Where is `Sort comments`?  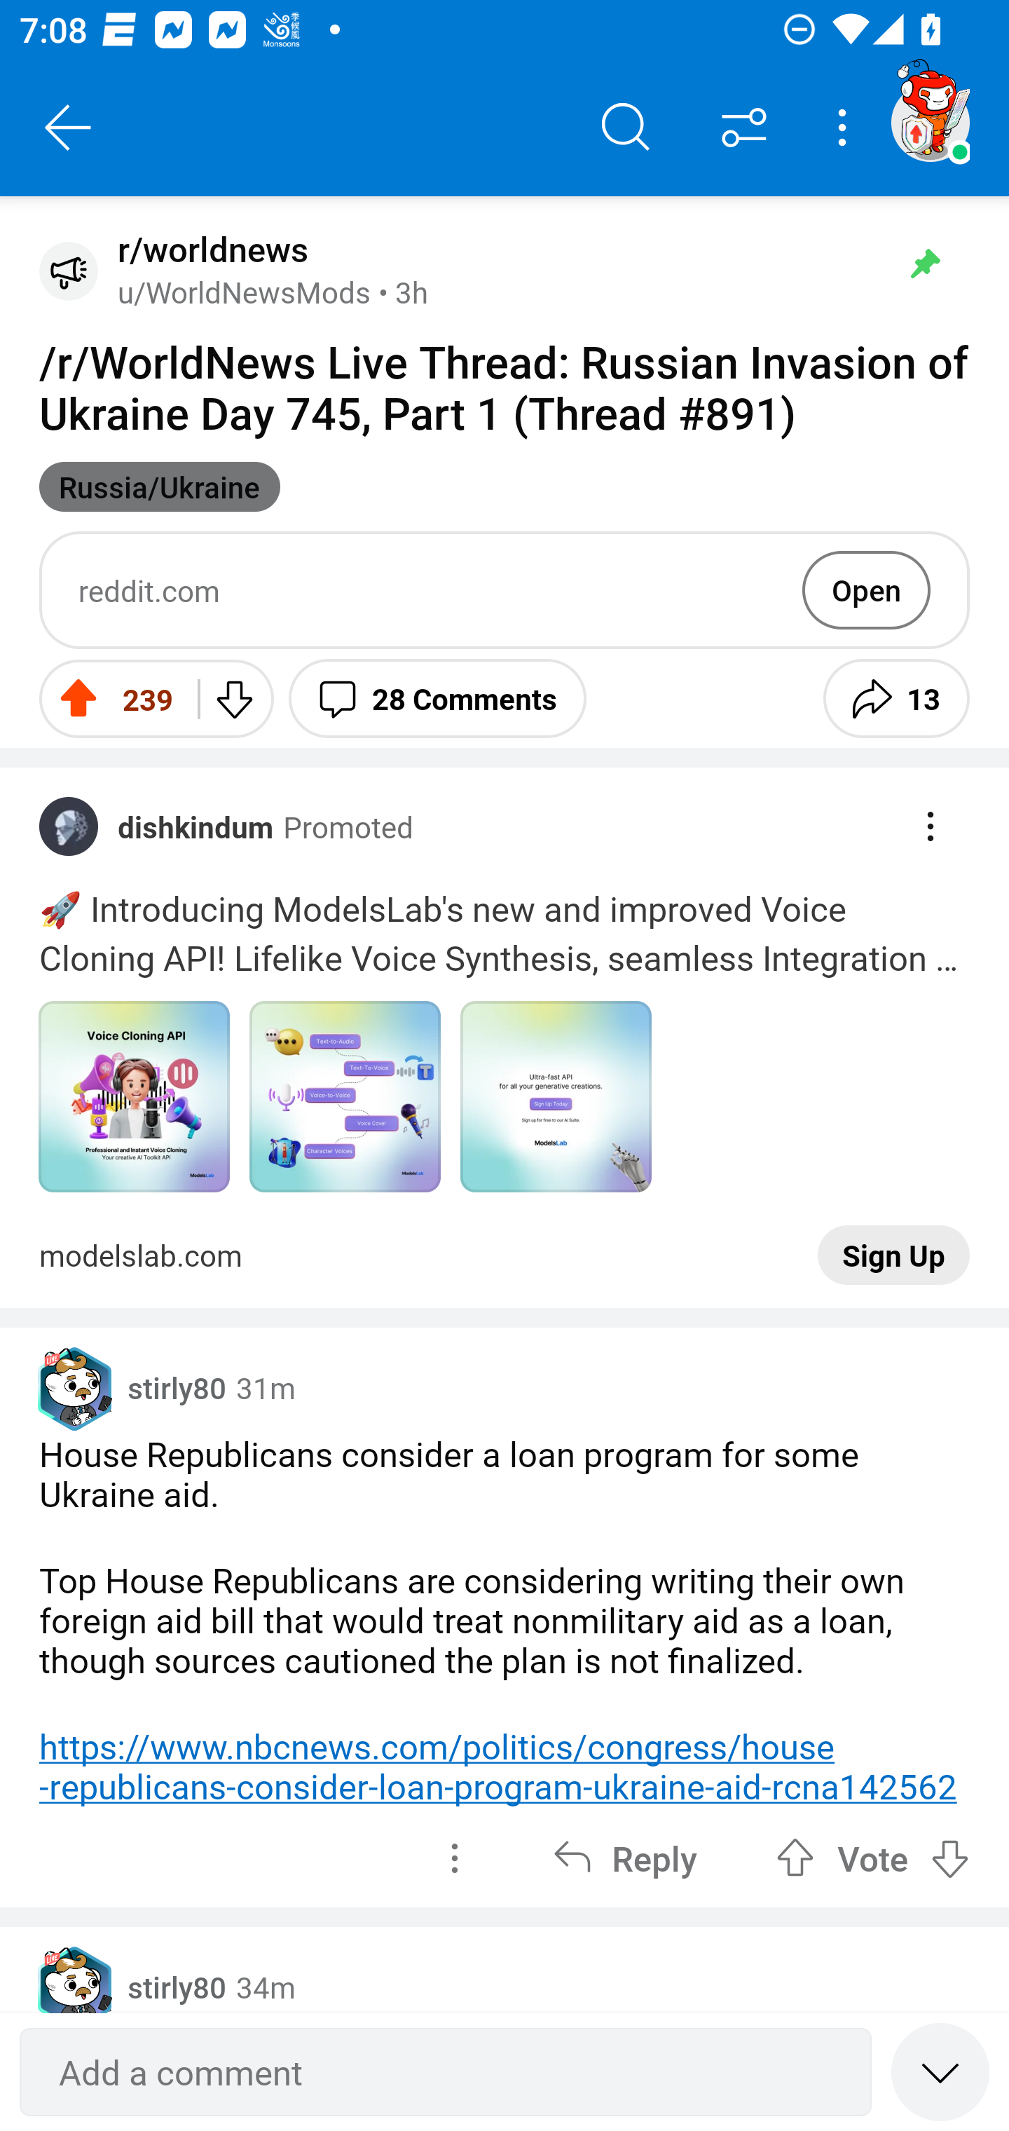 Sort comments is located at coordinates (744, 128).